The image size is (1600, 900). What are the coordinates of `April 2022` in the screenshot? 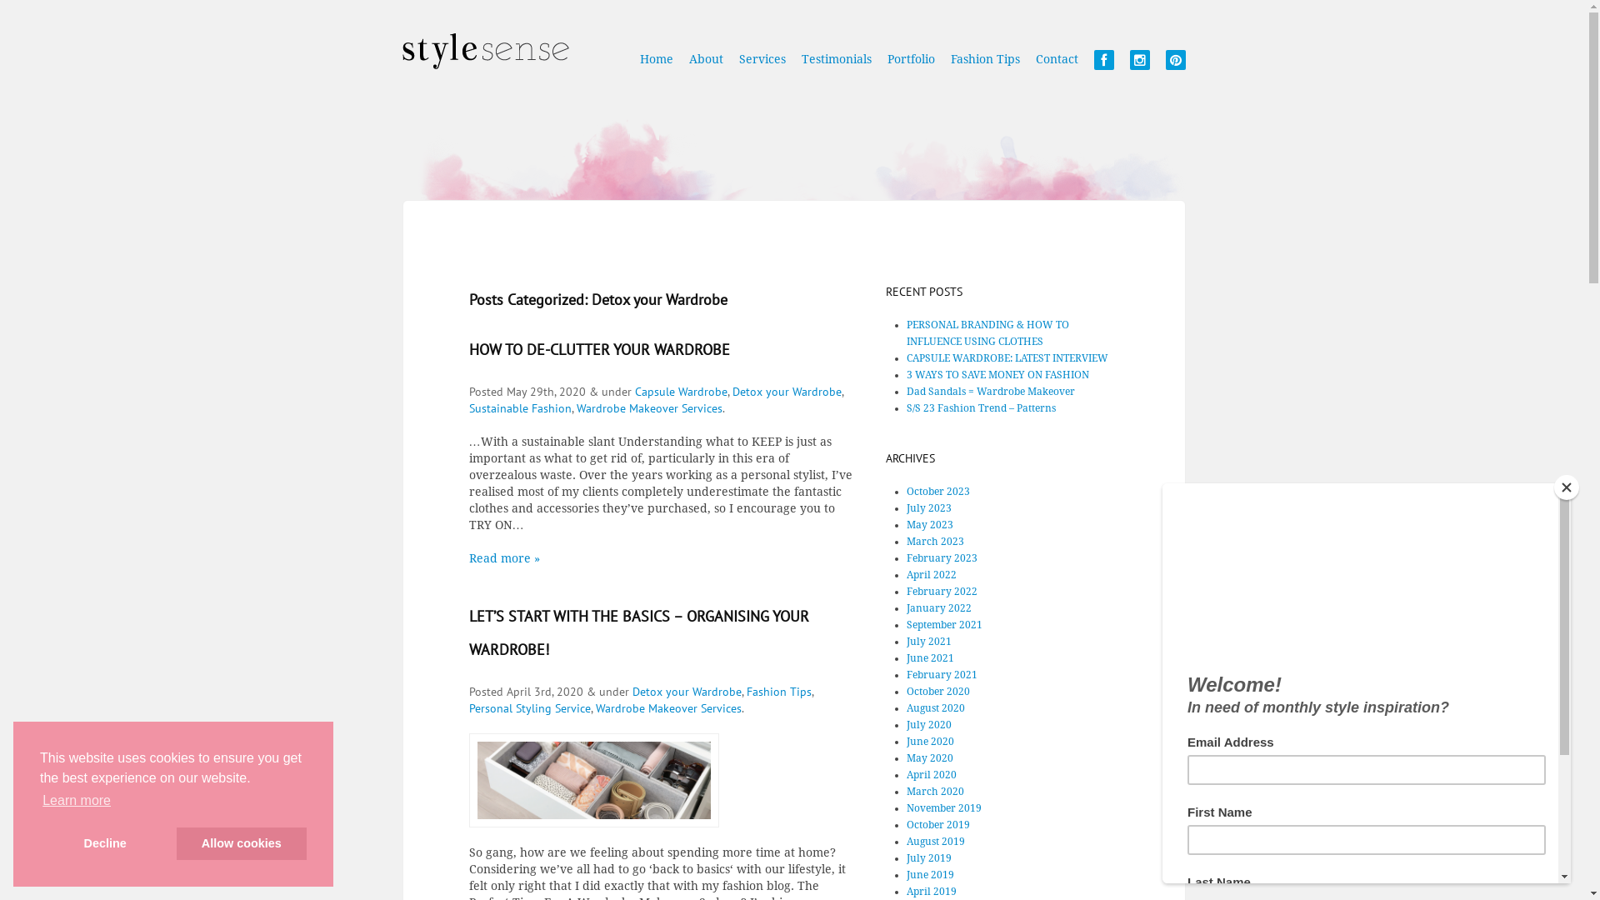 It's located at (932, 575).